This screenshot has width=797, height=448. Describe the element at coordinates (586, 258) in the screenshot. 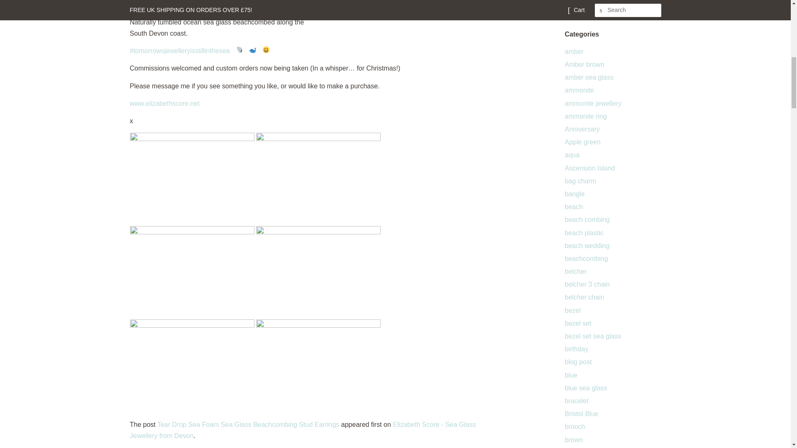

I see `Show articles tagged beachcombing` at that location.